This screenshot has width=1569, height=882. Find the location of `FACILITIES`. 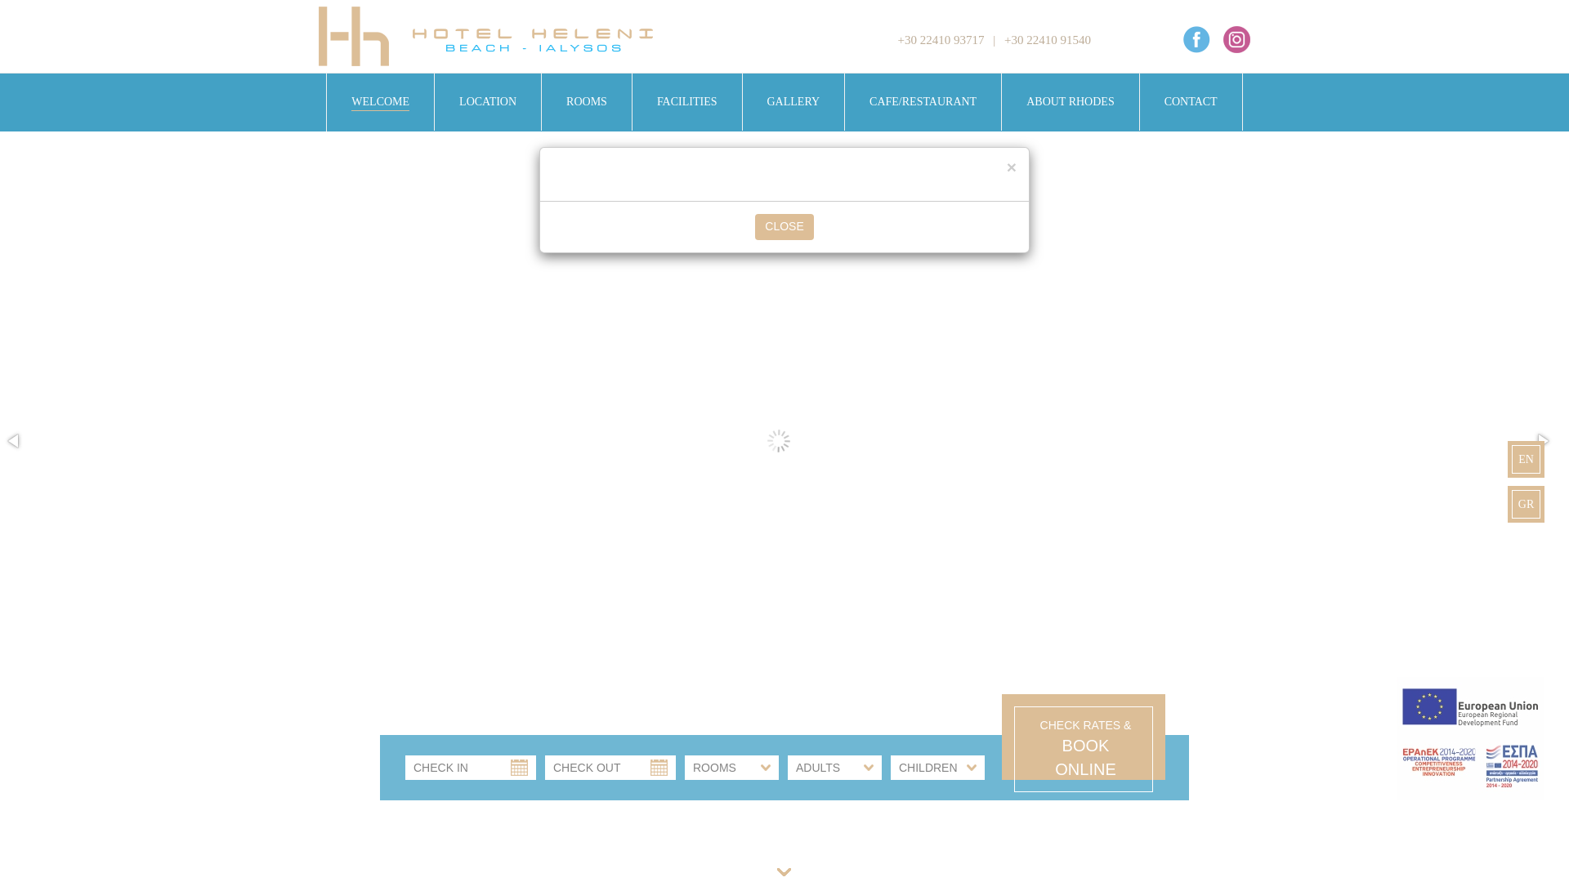

FACILITIES is located at coordinates (686, 101).